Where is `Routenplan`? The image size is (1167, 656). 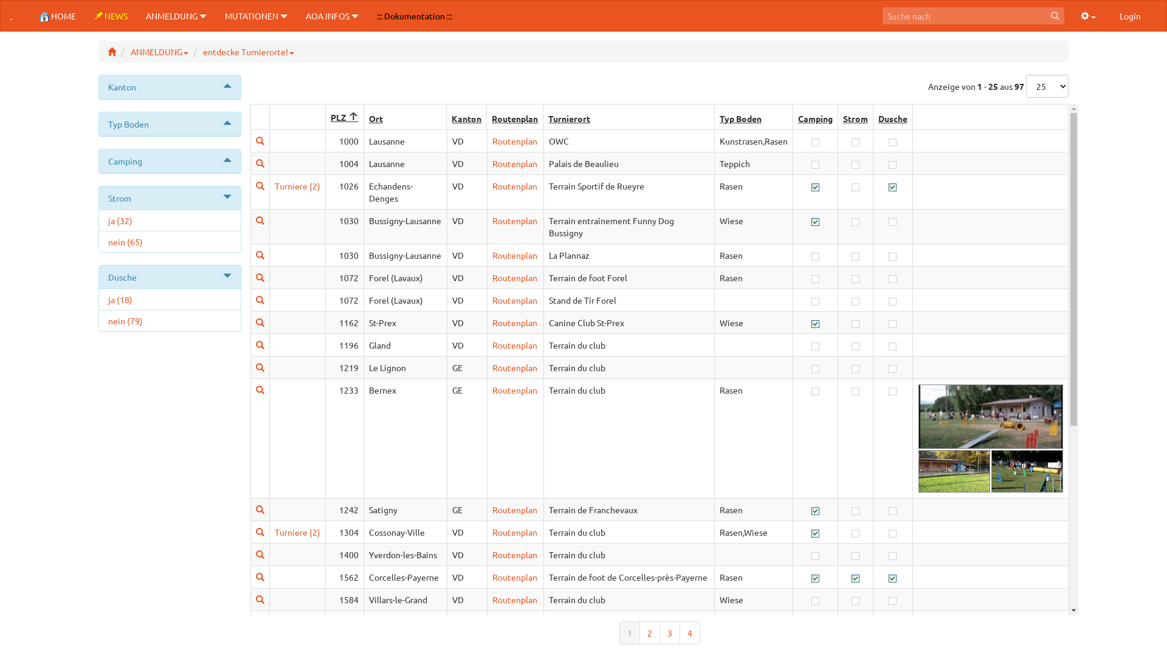 Routenplan is located at coordinates (515, 367).